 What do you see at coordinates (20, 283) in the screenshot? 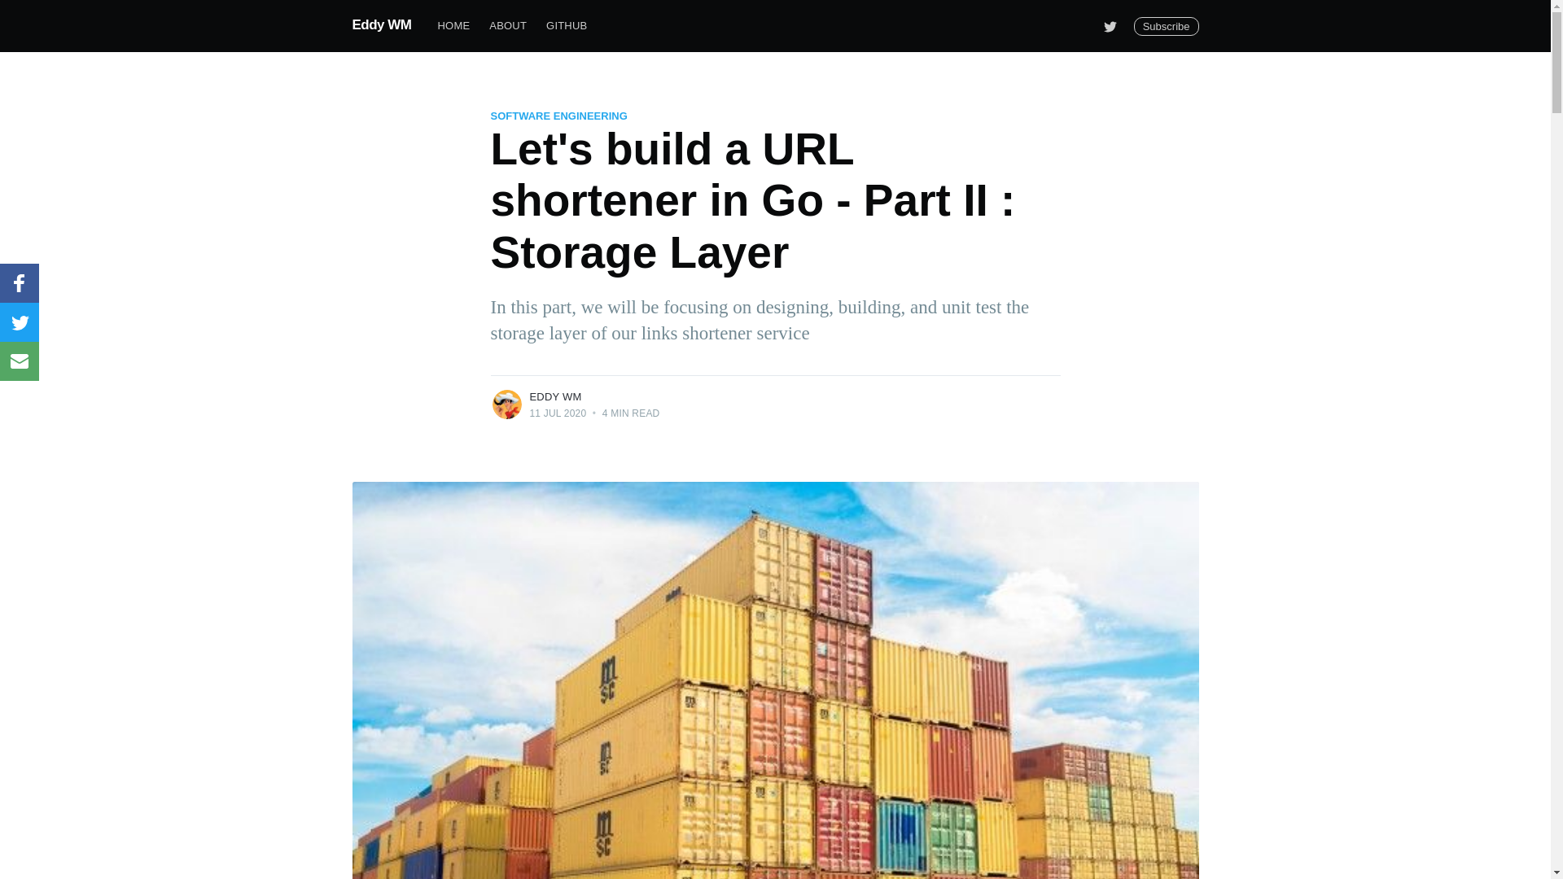
I see `Share on Facebook` at bounding box center [20, 283].